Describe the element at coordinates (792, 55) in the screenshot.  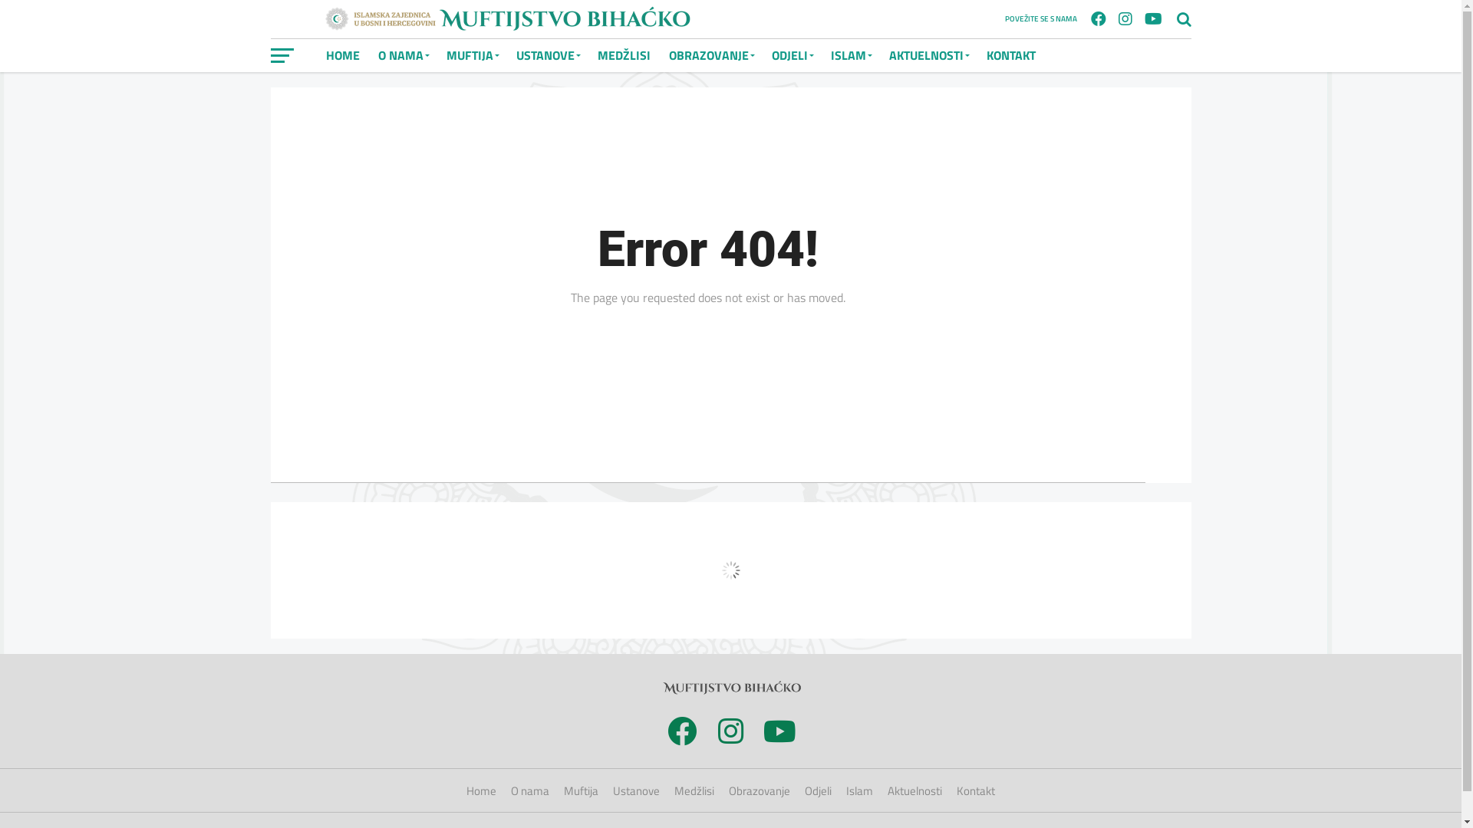
I see `ODJELI` at that location.